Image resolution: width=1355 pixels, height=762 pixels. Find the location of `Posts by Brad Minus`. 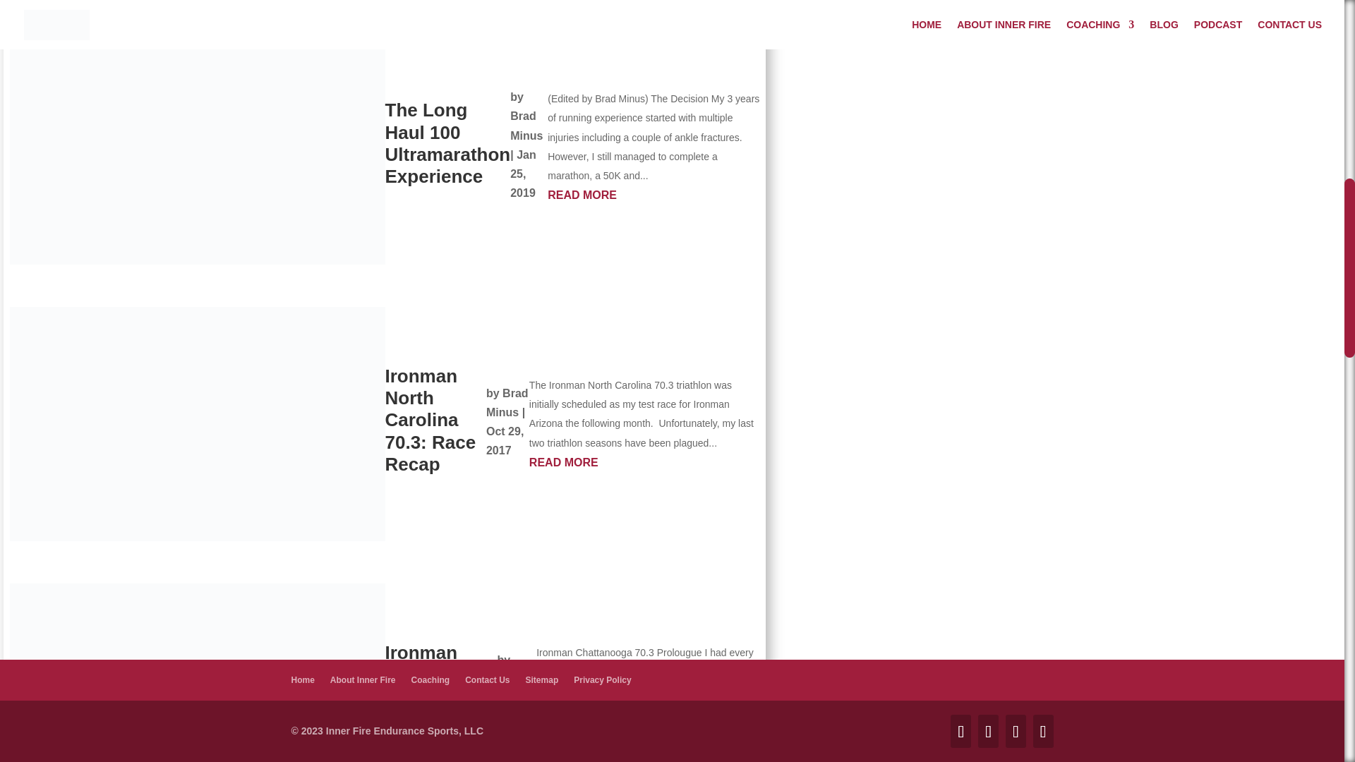

Posts by Brad Minus is located at coordinates (507, 402).